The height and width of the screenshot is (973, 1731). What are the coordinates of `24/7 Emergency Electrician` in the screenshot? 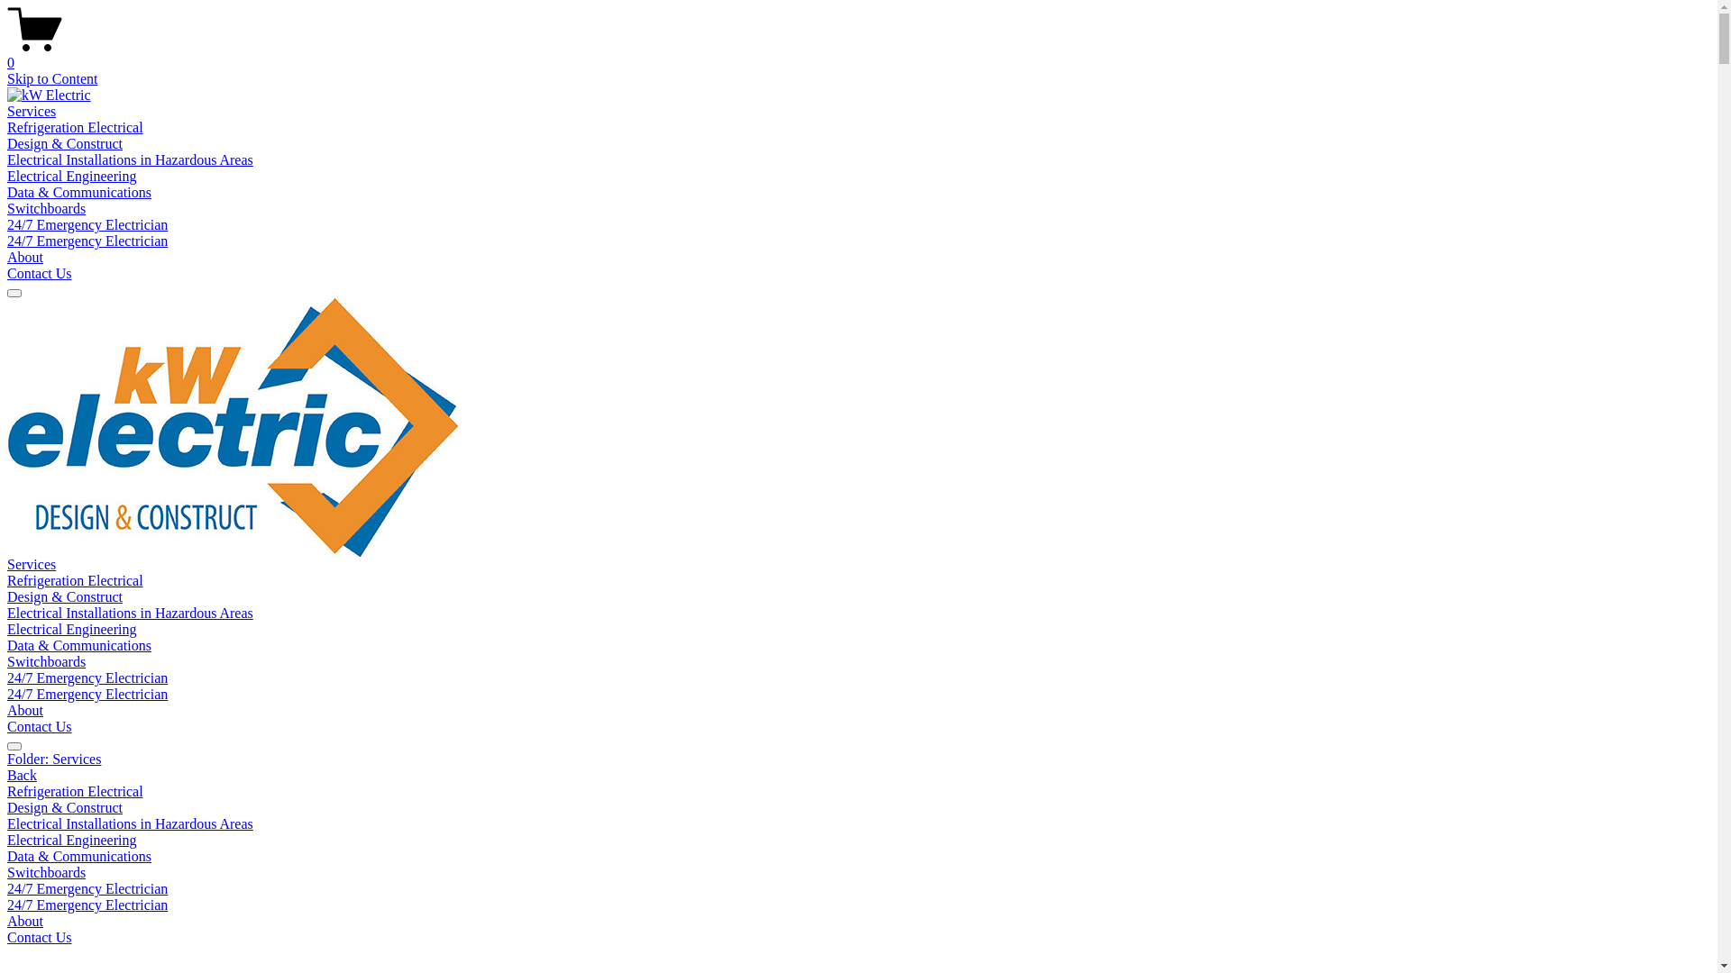 It's located at (87, 241).